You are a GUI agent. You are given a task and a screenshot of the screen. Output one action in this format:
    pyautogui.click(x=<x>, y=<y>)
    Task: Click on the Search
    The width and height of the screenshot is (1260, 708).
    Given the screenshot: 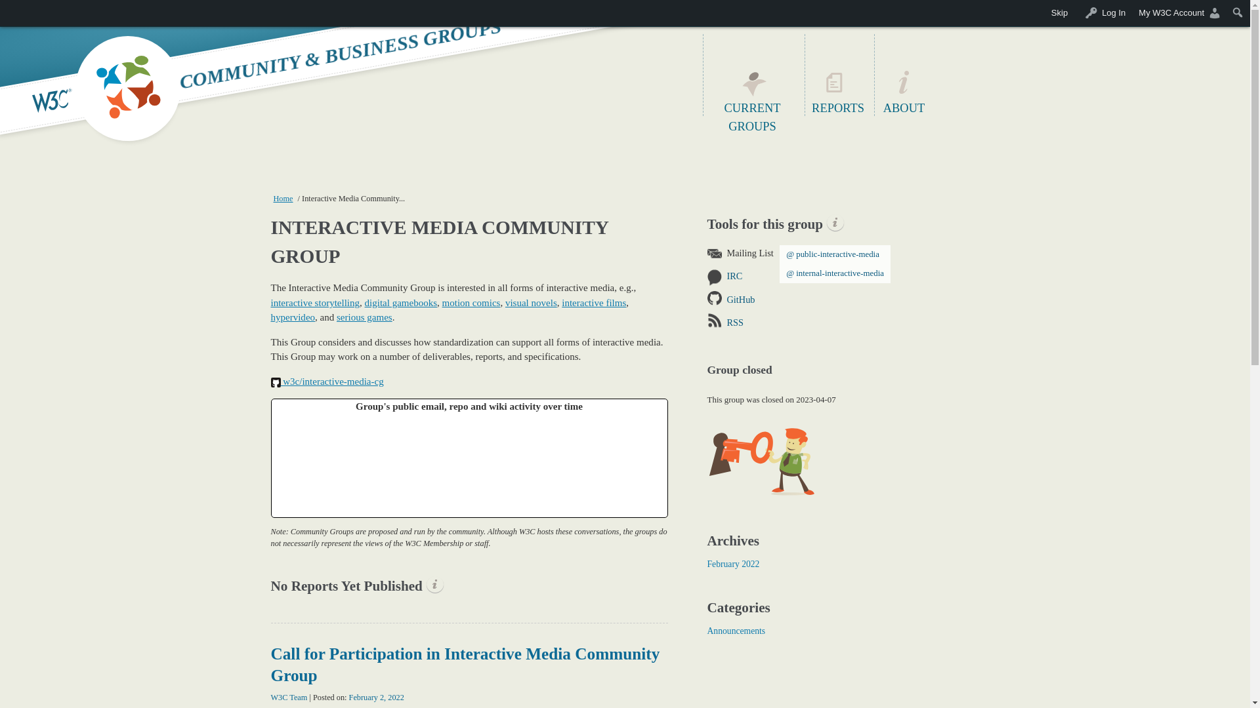 What is the action you would take?
    pyautogui.click(x=1238, y=12)
    